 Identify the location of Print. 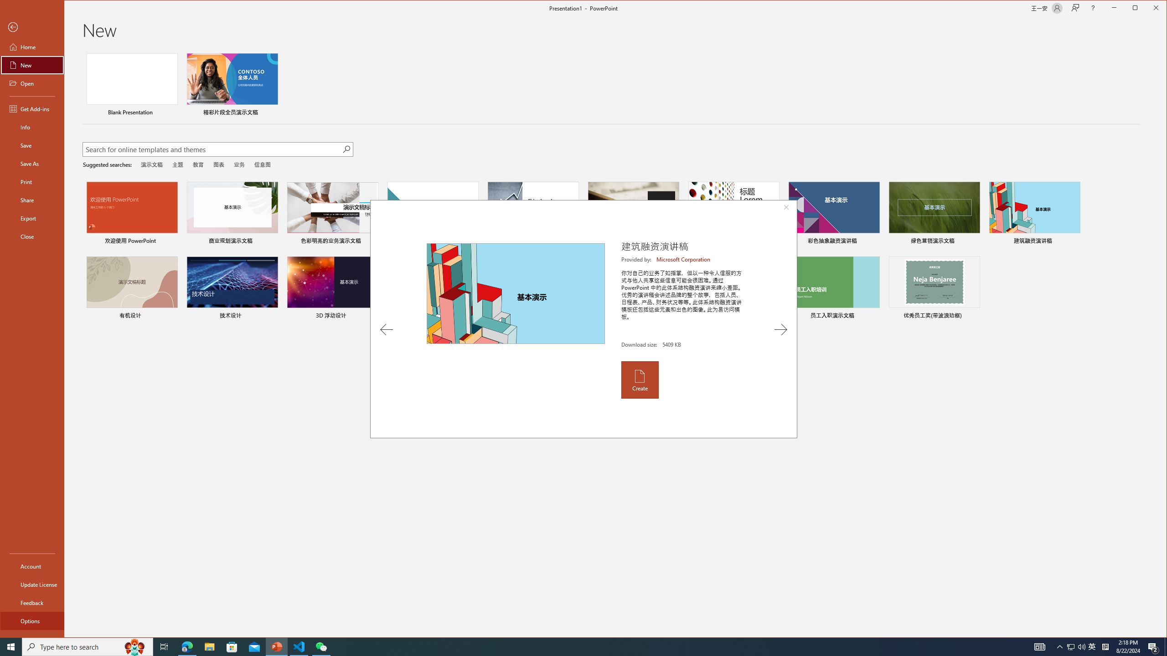
(32, 181).